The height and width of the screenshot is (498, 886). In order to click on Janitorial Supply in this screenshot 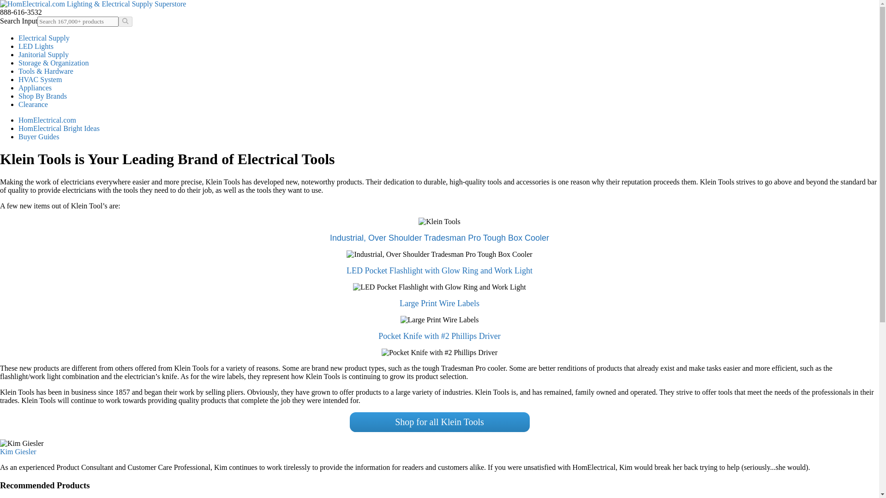, I will do `click(43, 54)`.